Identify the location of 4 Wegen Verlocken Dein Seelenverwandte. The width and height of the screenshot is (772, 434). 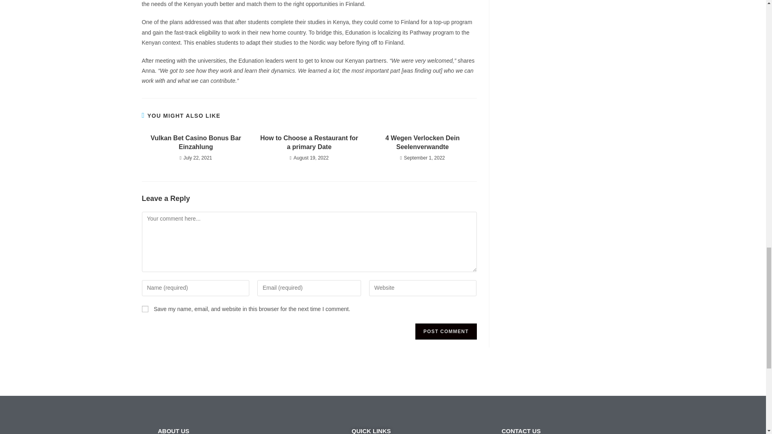
(422, 143).